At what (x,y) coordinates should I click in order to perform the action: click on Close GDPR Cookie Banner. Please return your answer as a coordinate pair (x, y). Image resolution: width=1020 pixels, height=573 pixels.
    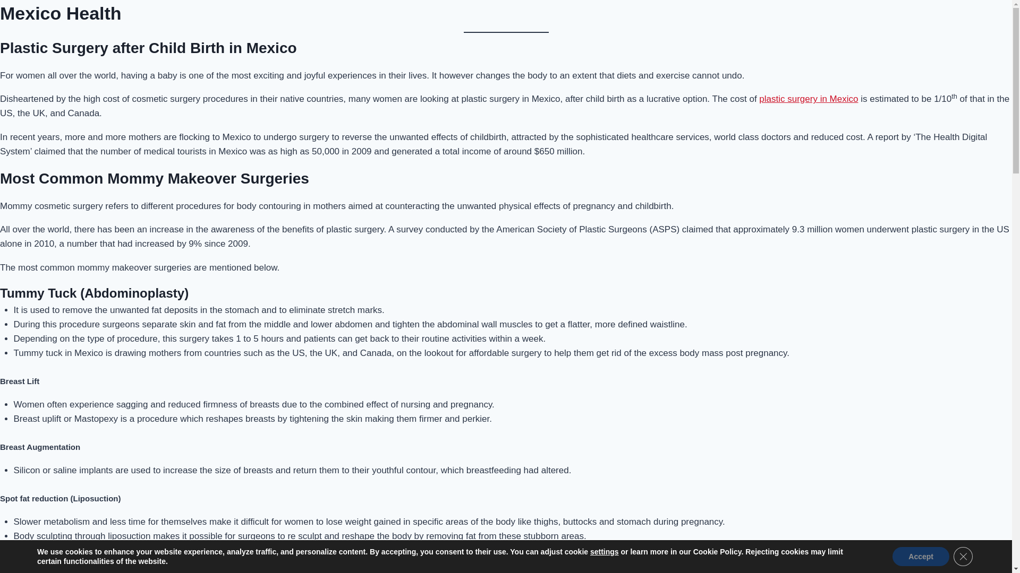
    Looking at the image, I should click on (963, 557).